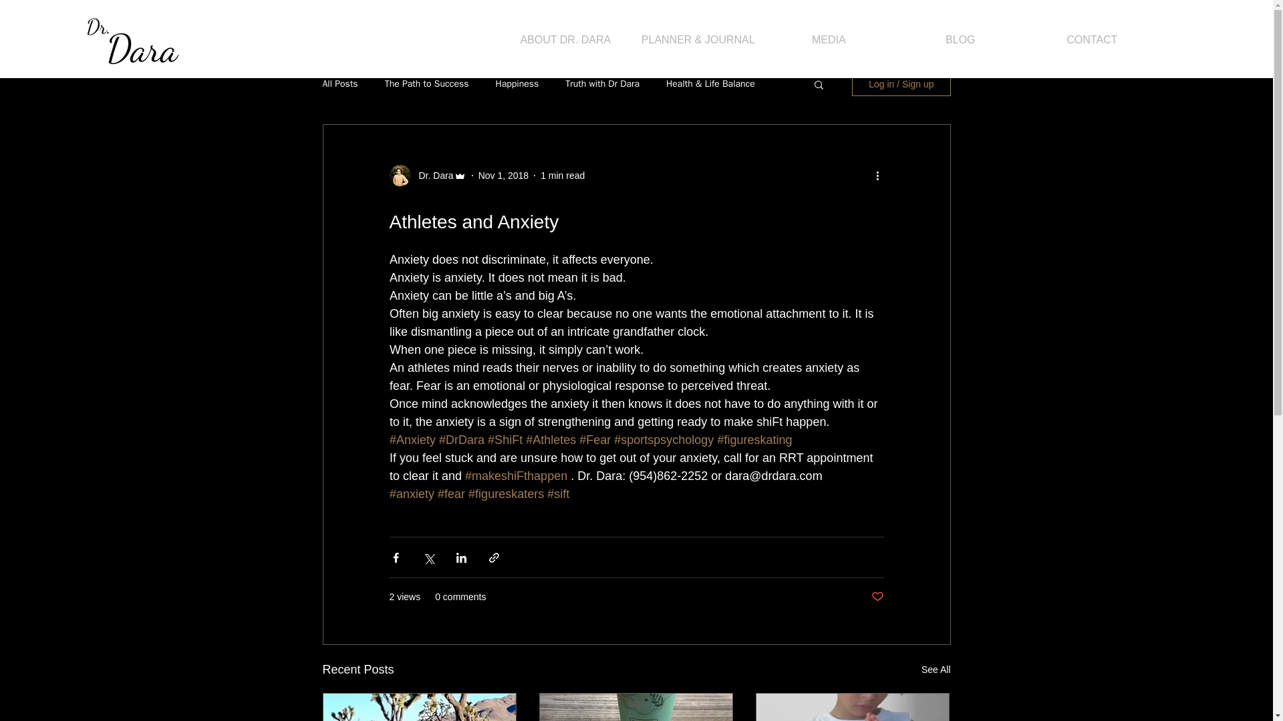  What do you see at coordinates (960, 39) in the screenshot?
I see `BLOG` at bounding box center [960, 39].